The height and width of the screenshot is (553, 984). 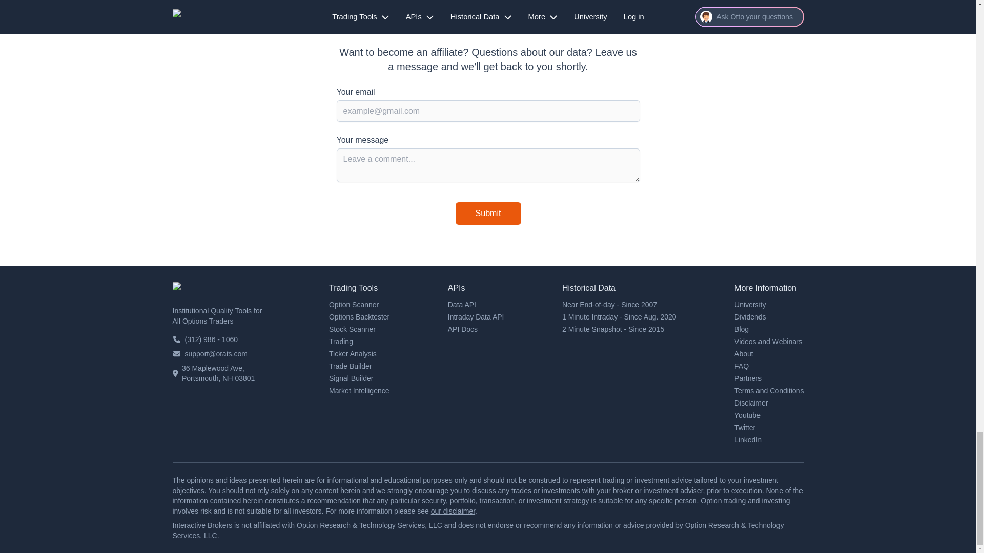 What do you see at coordinates (749, 304) in the screenshot?
I see `University` at bounding box center [749, 304].